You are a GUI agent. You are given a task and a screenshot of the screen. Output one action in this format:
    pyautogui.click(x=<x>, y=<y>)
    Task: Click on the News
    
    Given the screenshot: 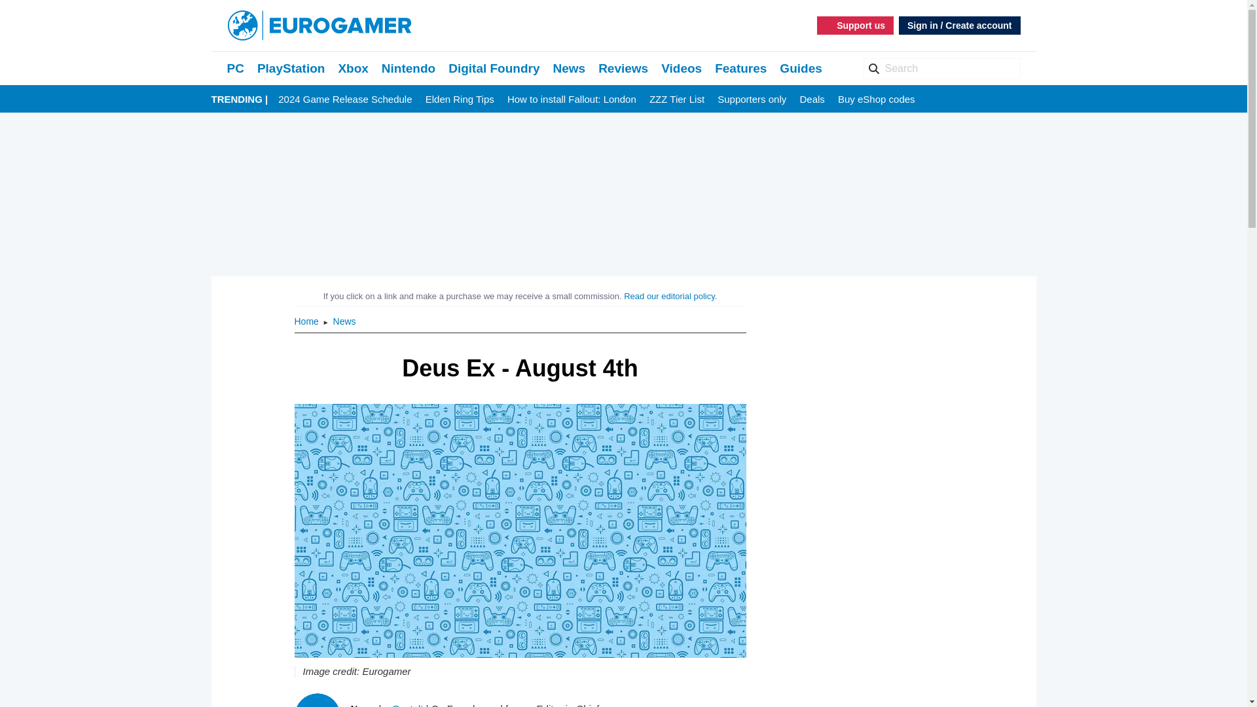 What is the action you would take?
    pyautogui.click(x=344, y=321)
    